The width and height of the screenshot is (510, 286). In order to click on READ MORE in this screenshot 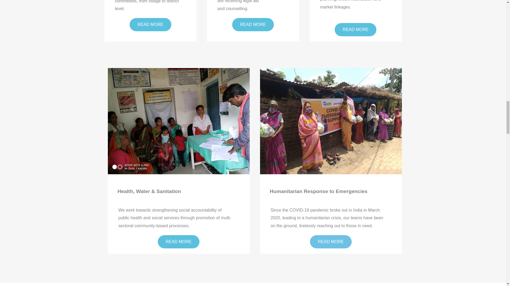, I will do `click(150, 24)`.